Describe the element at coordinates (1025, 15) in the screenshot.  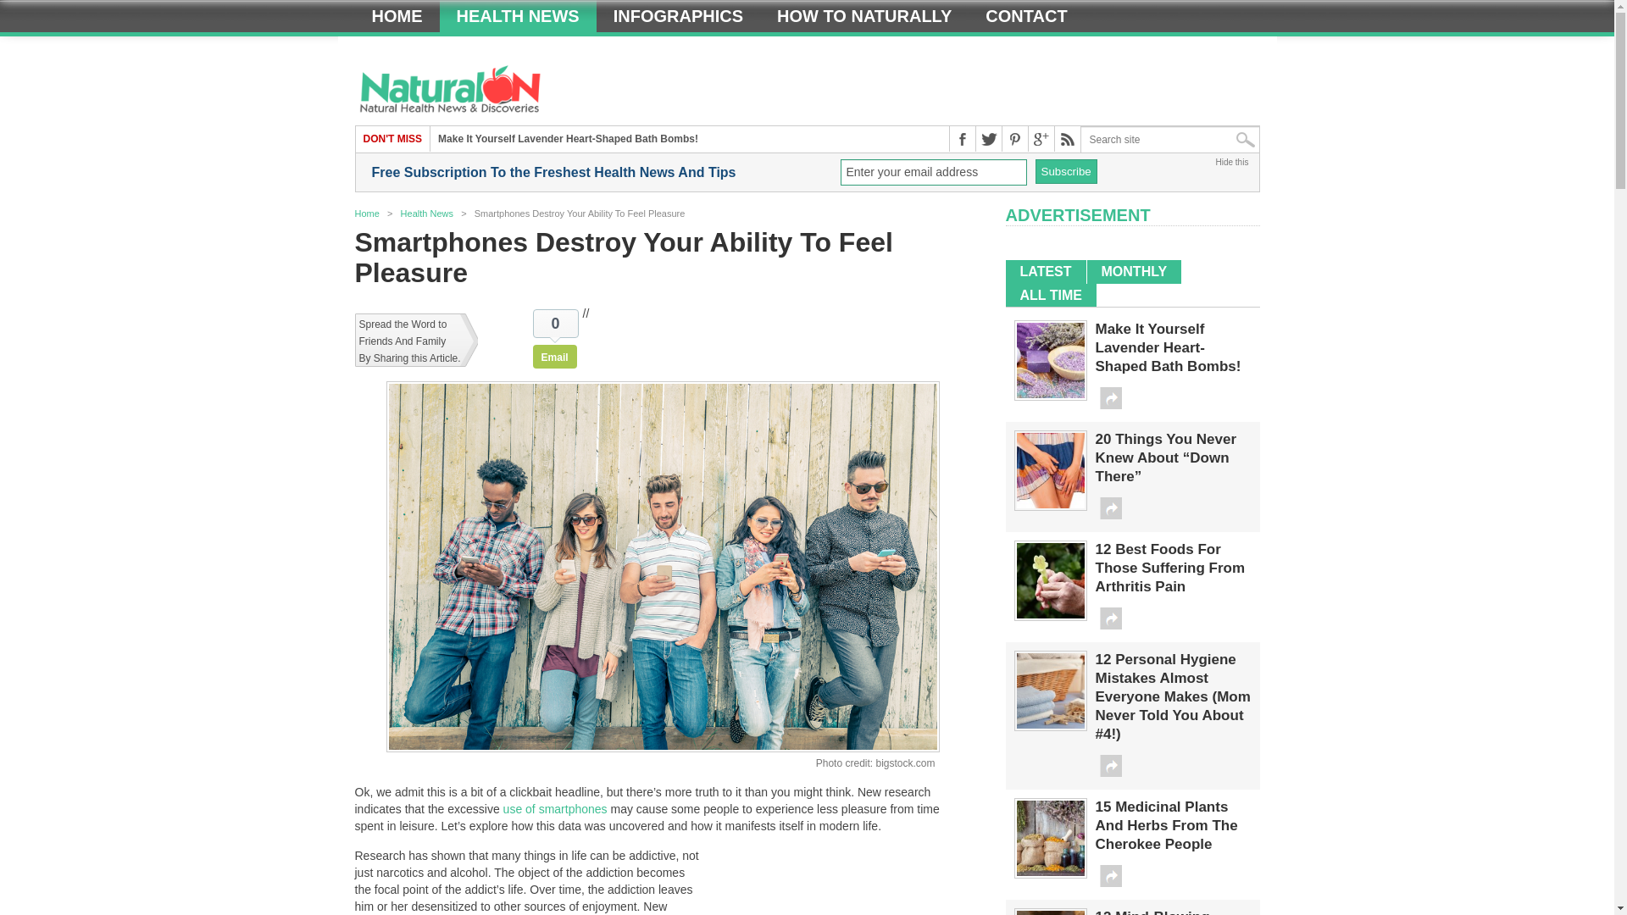
I see `CONTACT` at that location.